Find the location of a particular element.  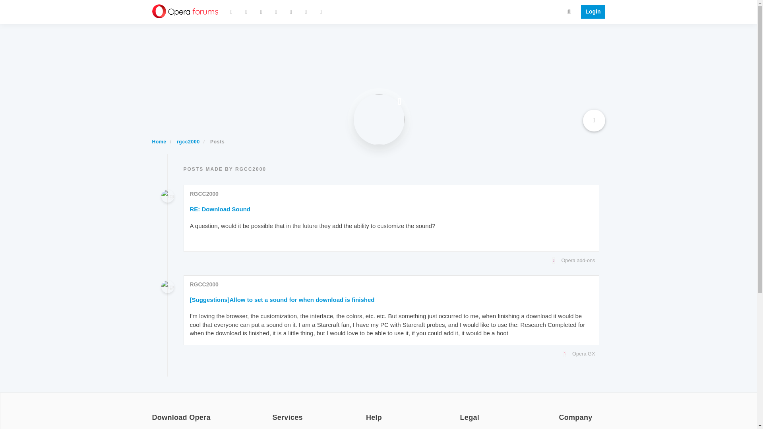

on is located at coordinates (154, 412).